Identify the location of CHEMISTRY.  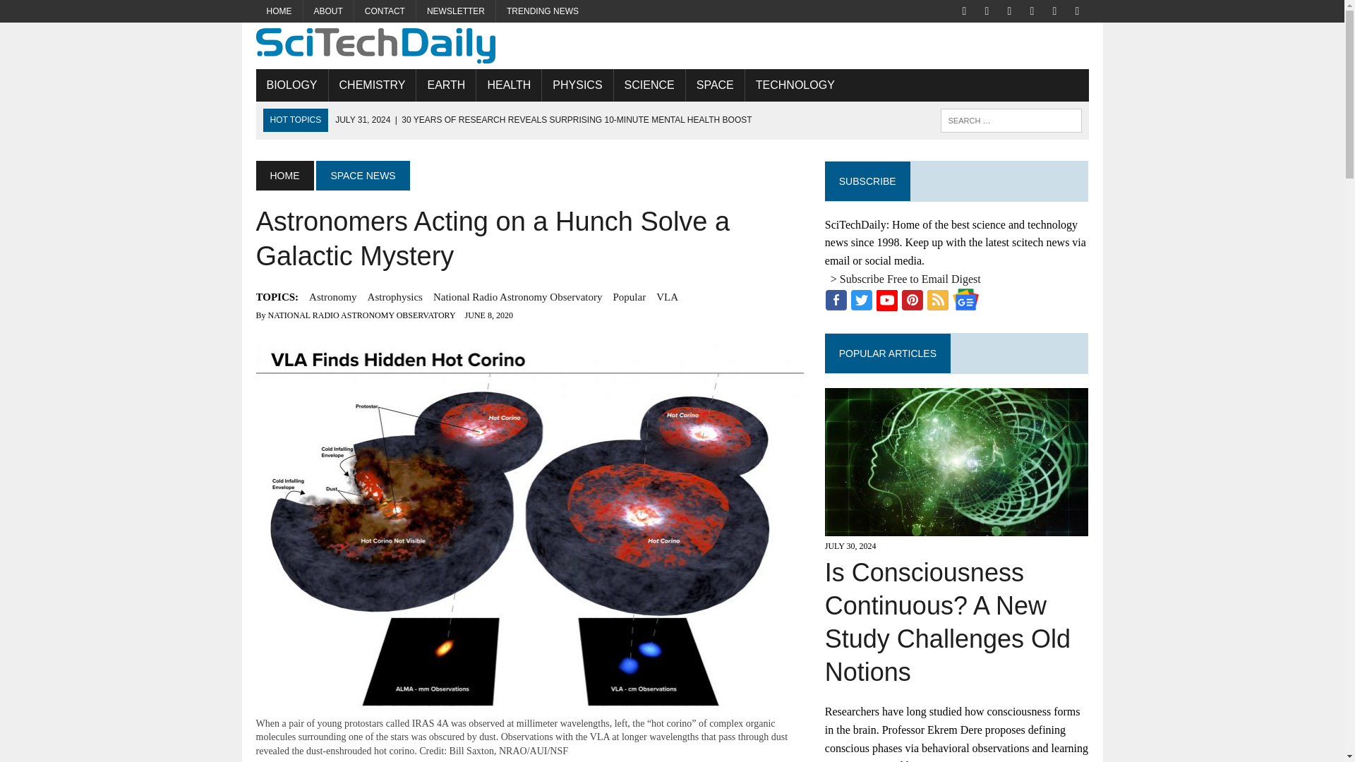
(373, 85).